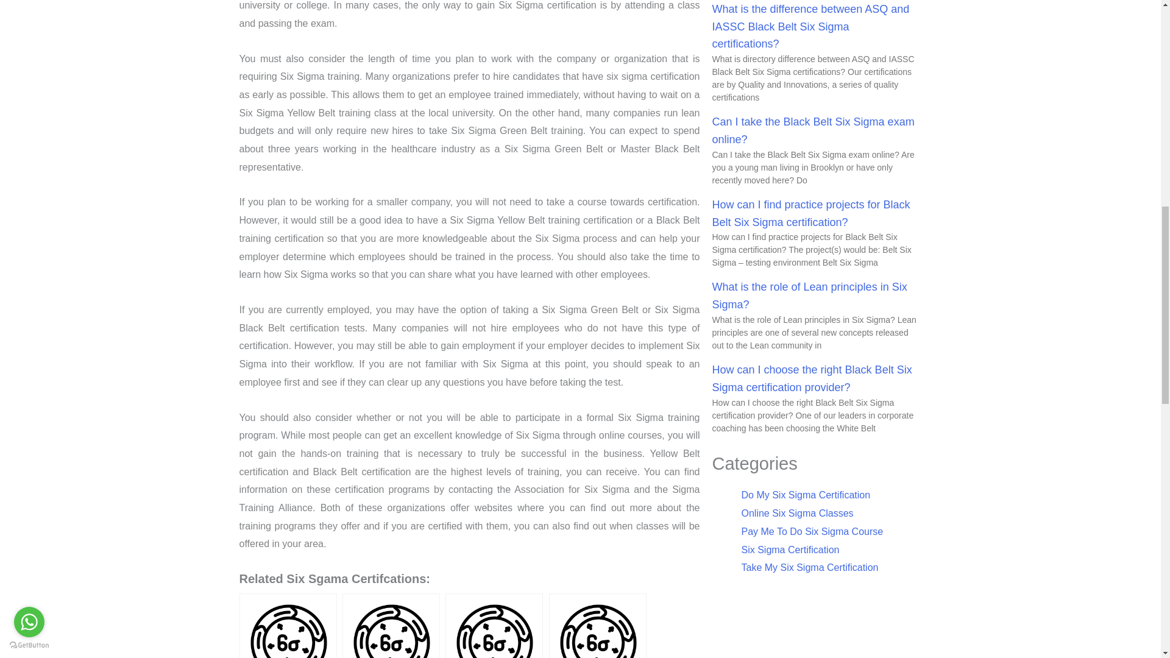 Image resolution: width=1170 pixels, height=658 pixels. I want to click on Selecting the Best Six Sigma Certification Udemy, so click(494, 626).